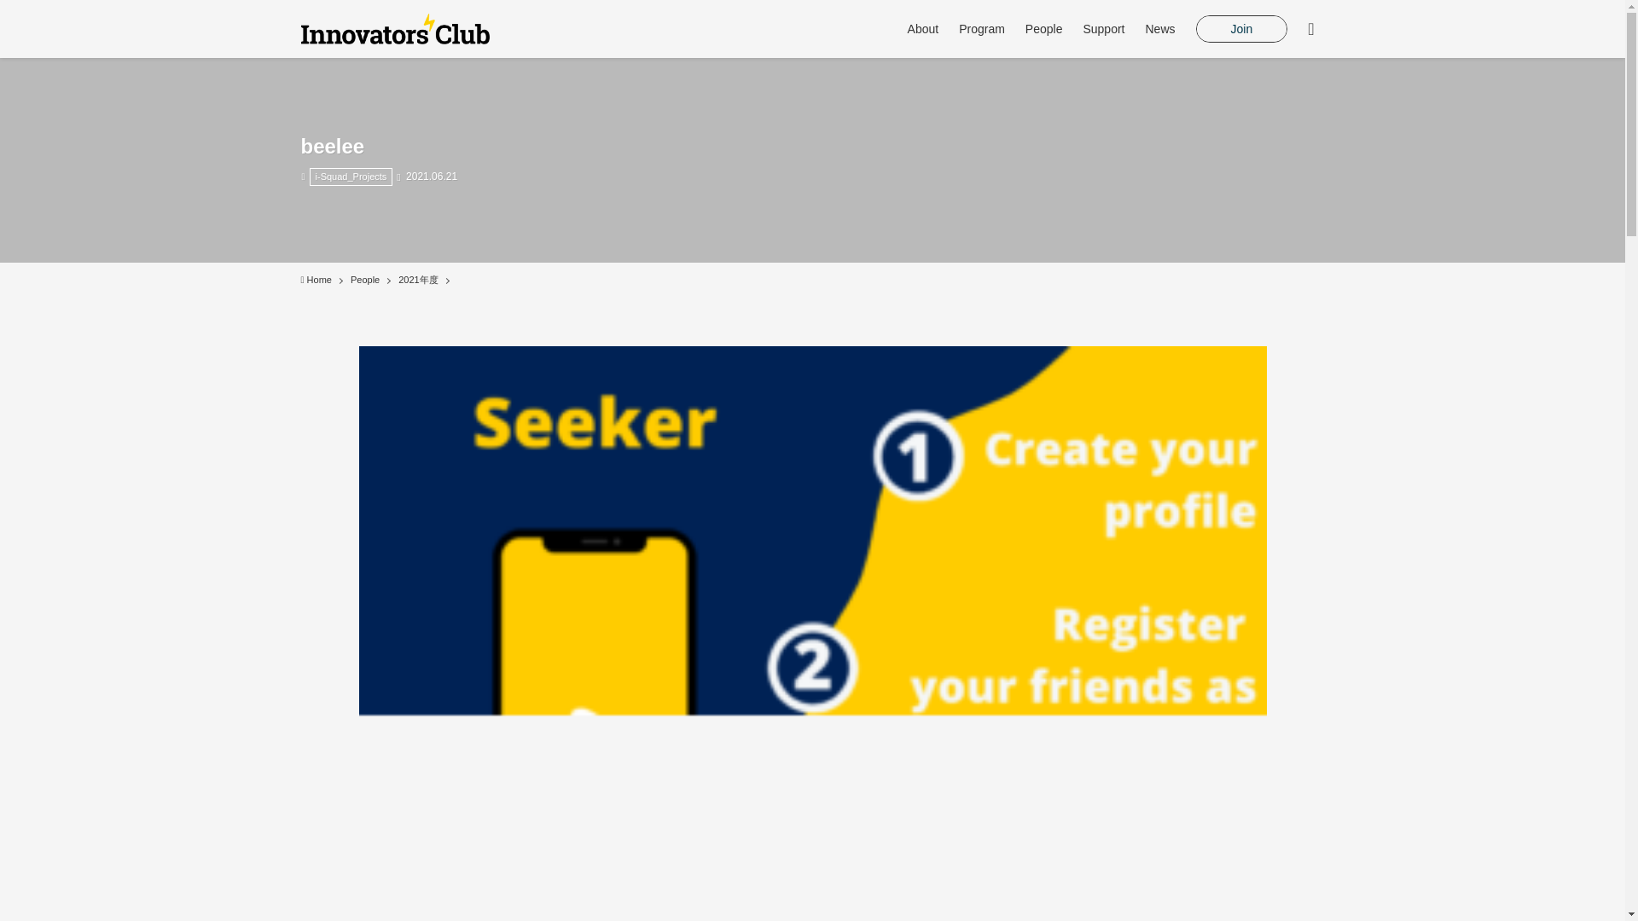  What do you see at coordinates (1104, 29) in the screenshot?
I see `Support` at bounding box center [1104, 29].